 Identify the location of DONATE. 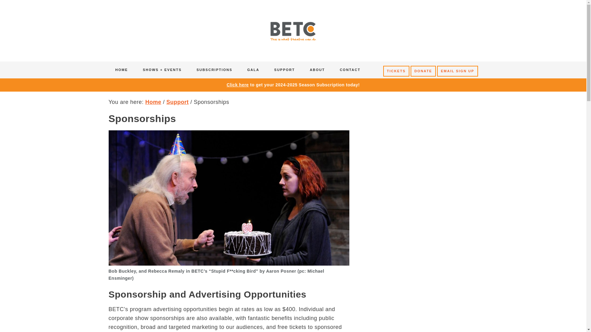
(423, 71).